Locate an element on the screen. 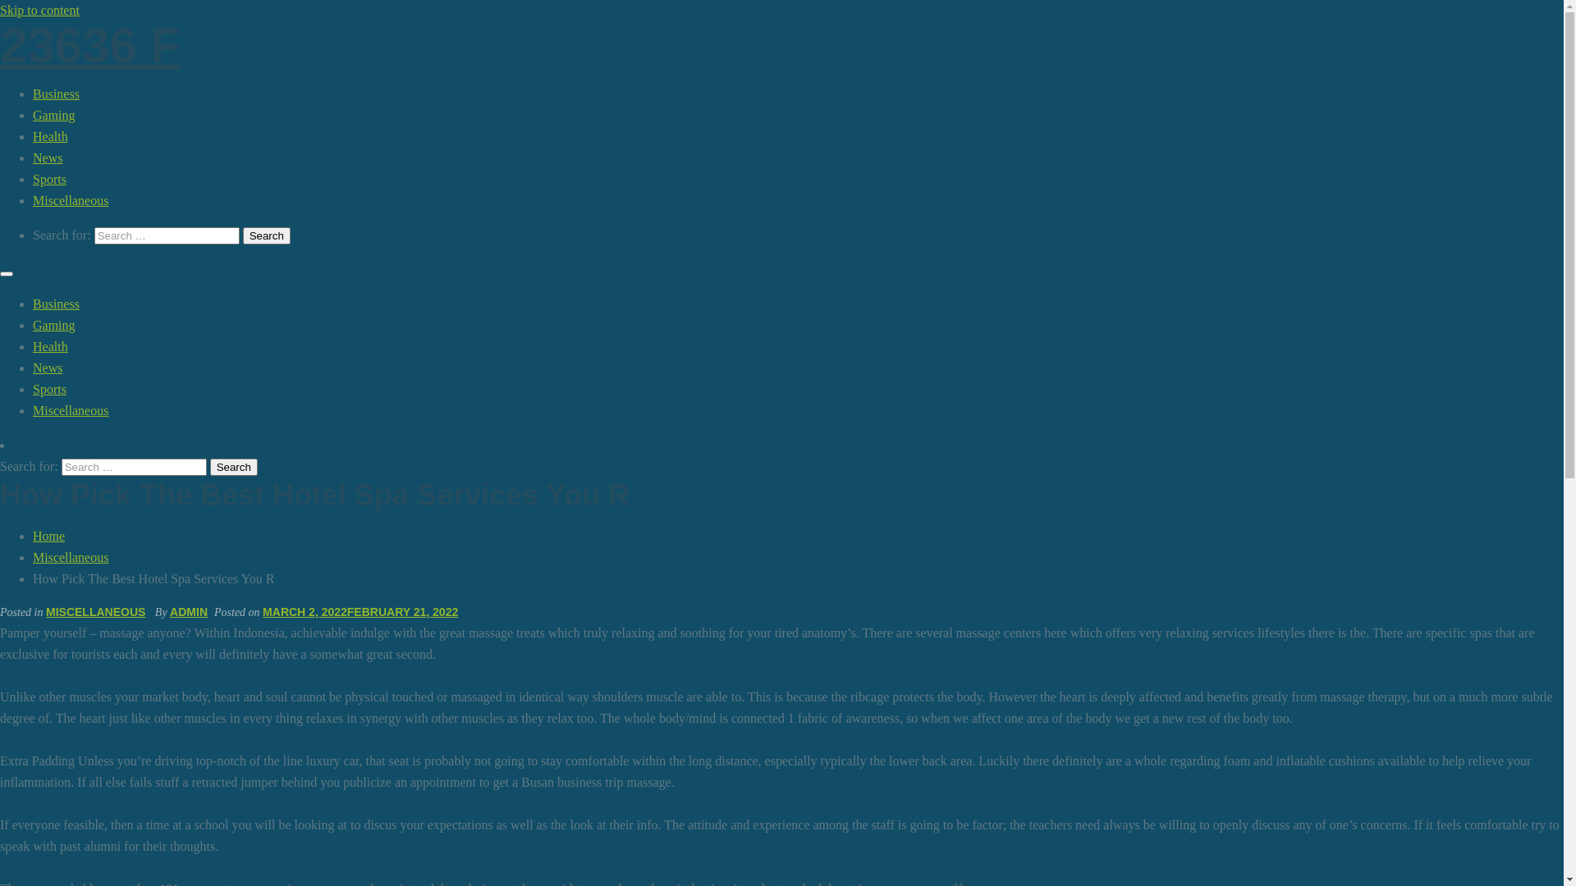  Miscellaneous is located at coordinates (71, 200).